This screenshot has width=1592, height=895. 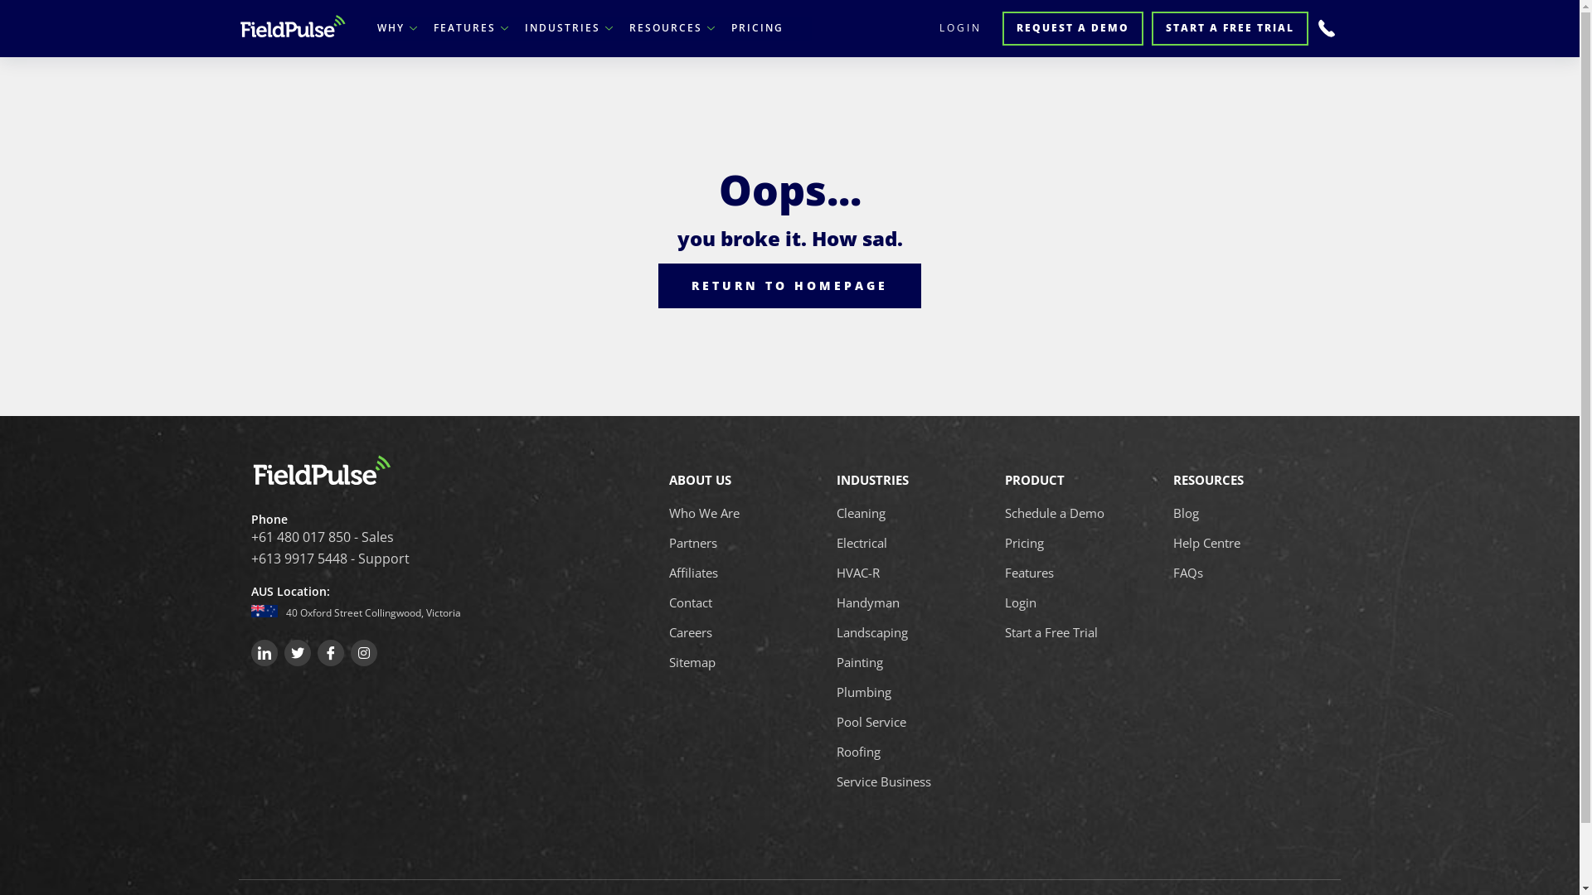 I want to click on Sitemap, so click(x=692, y=662).